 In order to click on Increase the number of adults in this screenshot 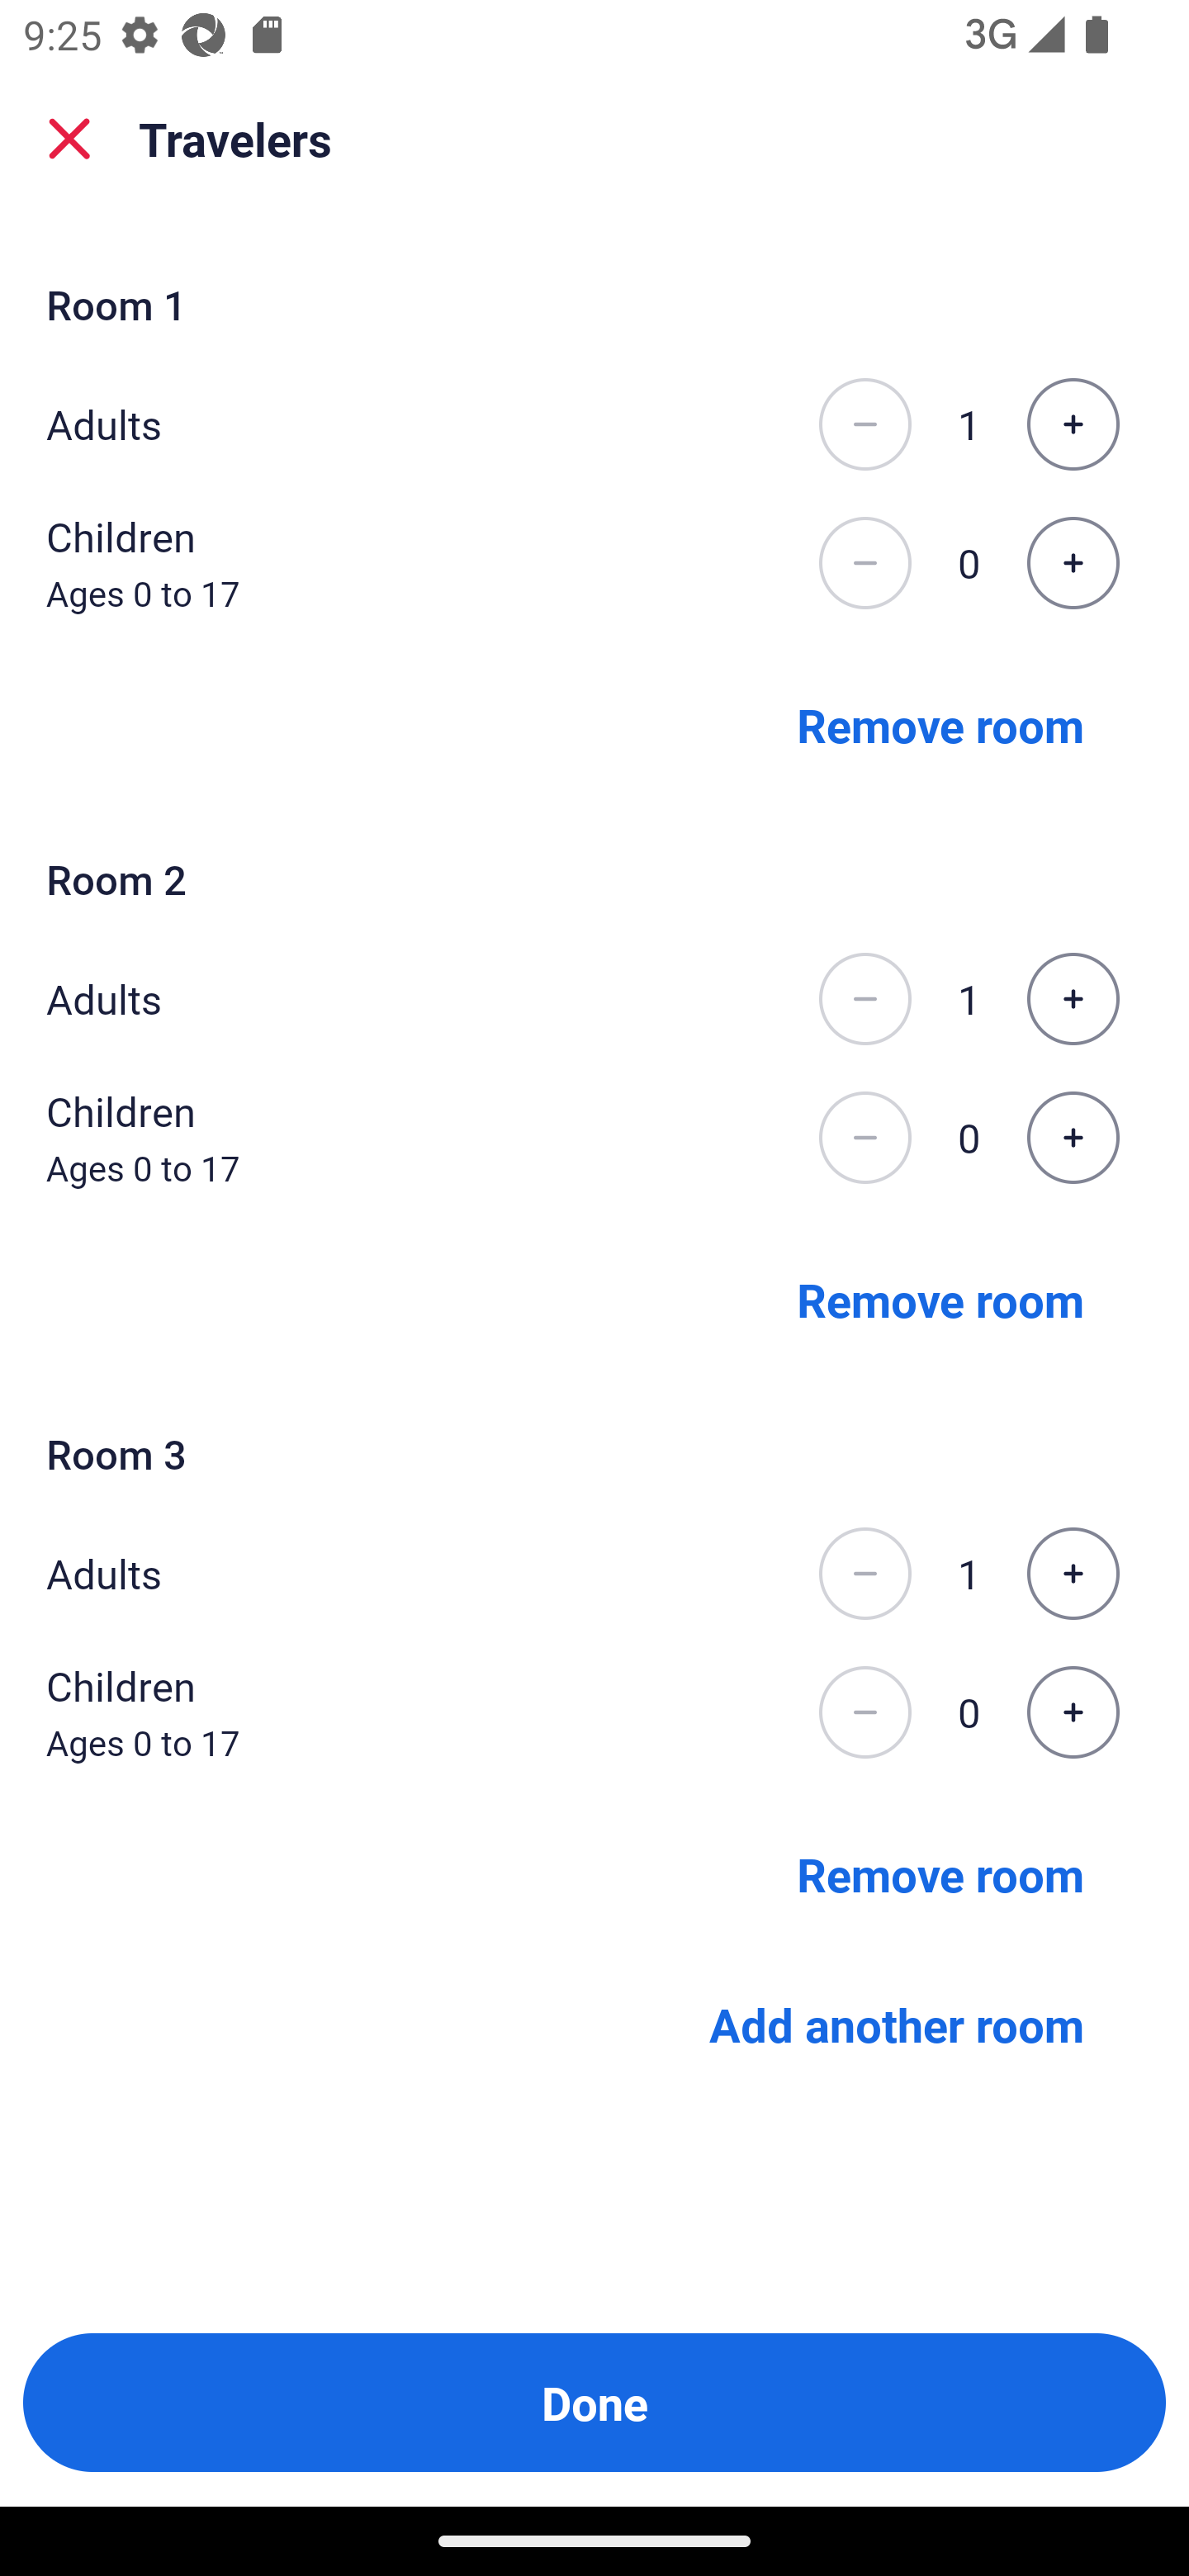, I will do `click(1073, 424)`.